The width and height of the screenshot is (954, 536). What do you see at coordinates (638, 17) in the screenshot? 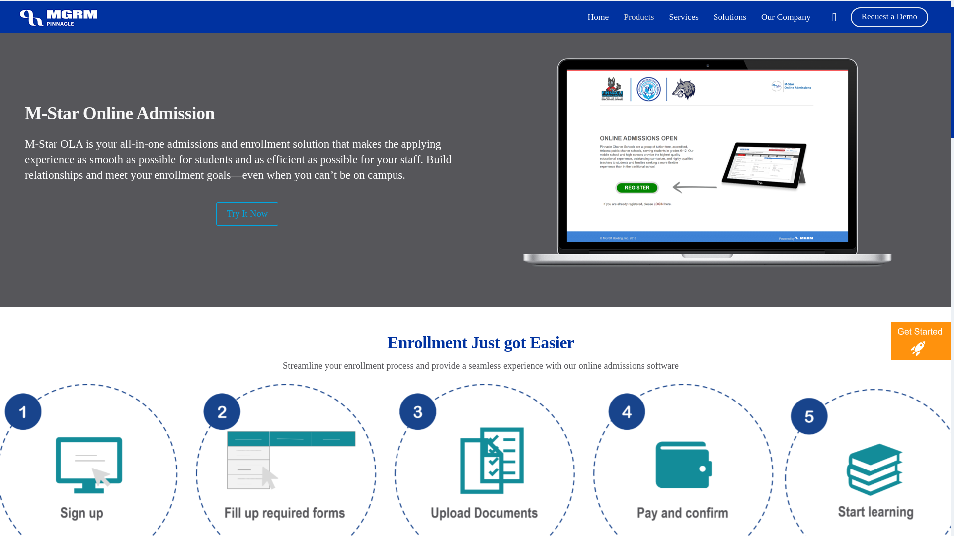
I see `Products` at bounding box center [638, 17].